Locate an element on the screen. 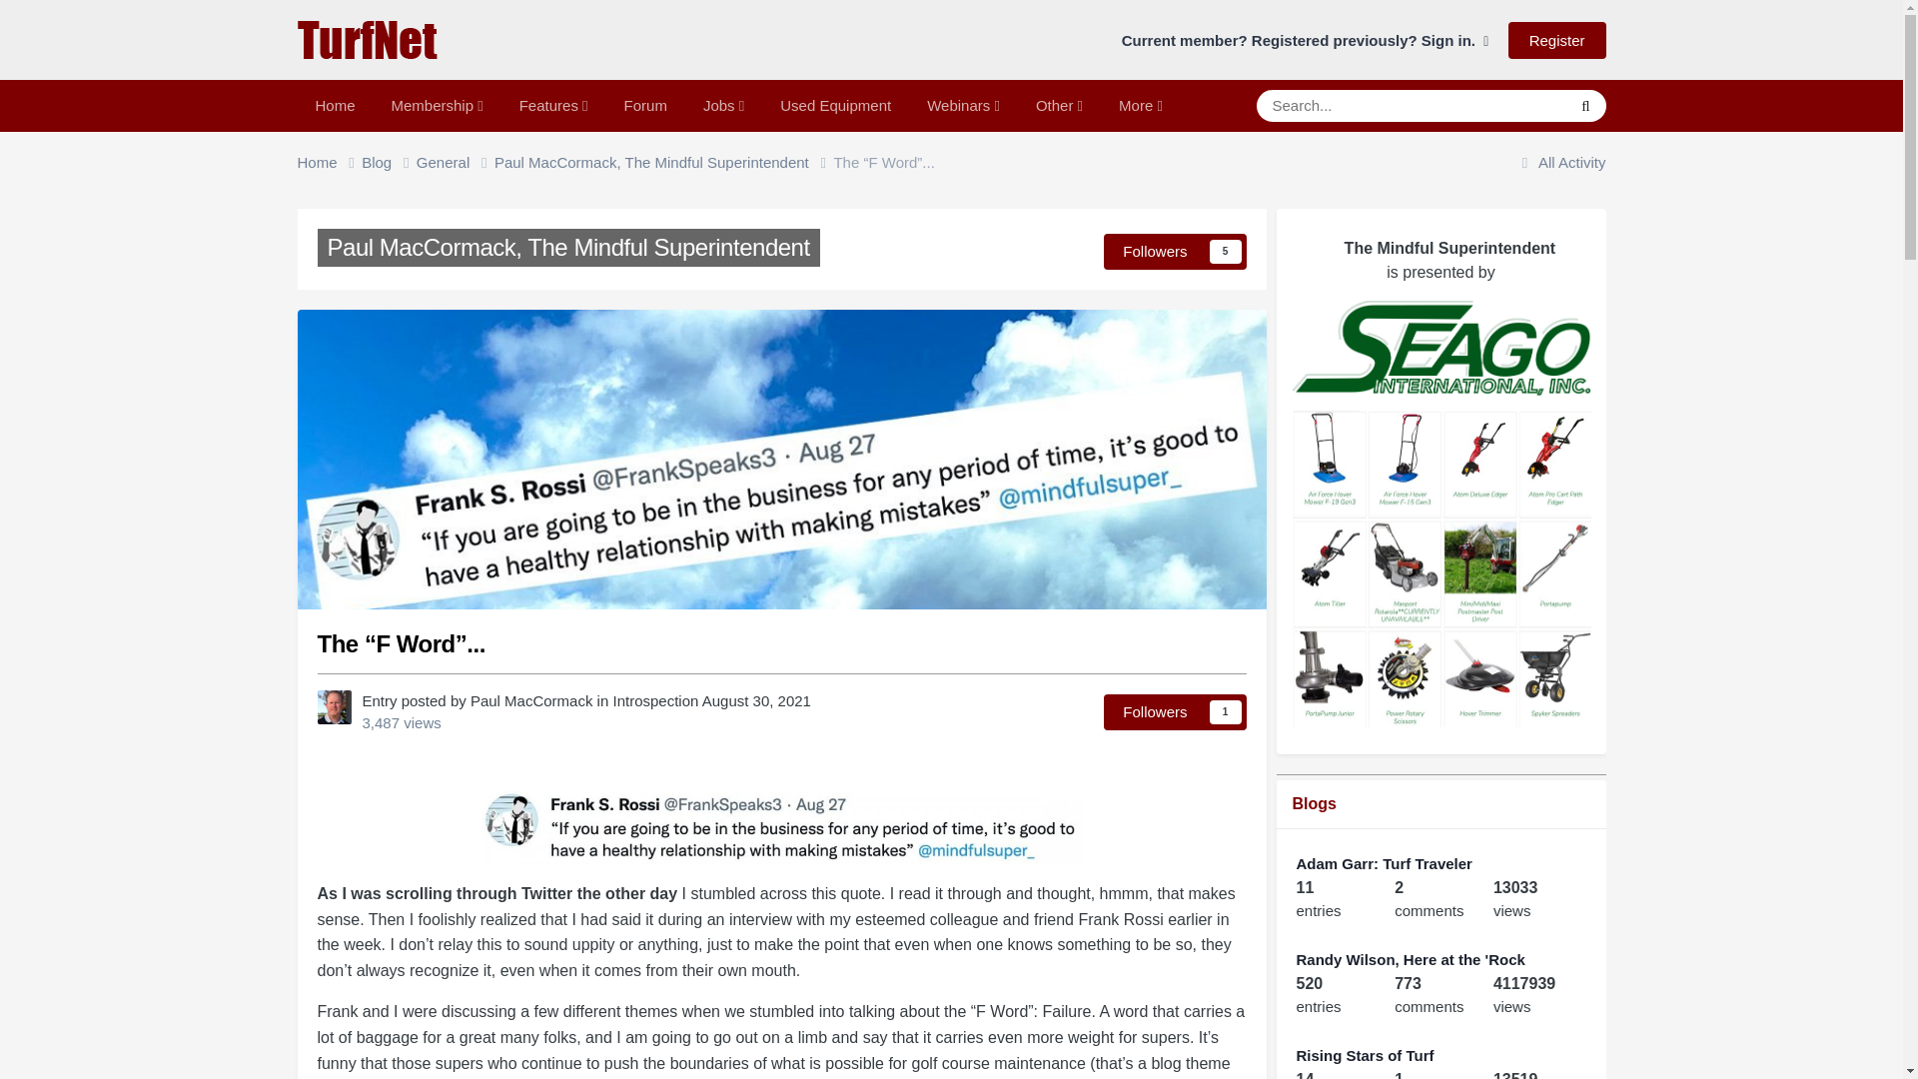  Go to Paul MacCormack's profile is located at coordinates (531, 700).